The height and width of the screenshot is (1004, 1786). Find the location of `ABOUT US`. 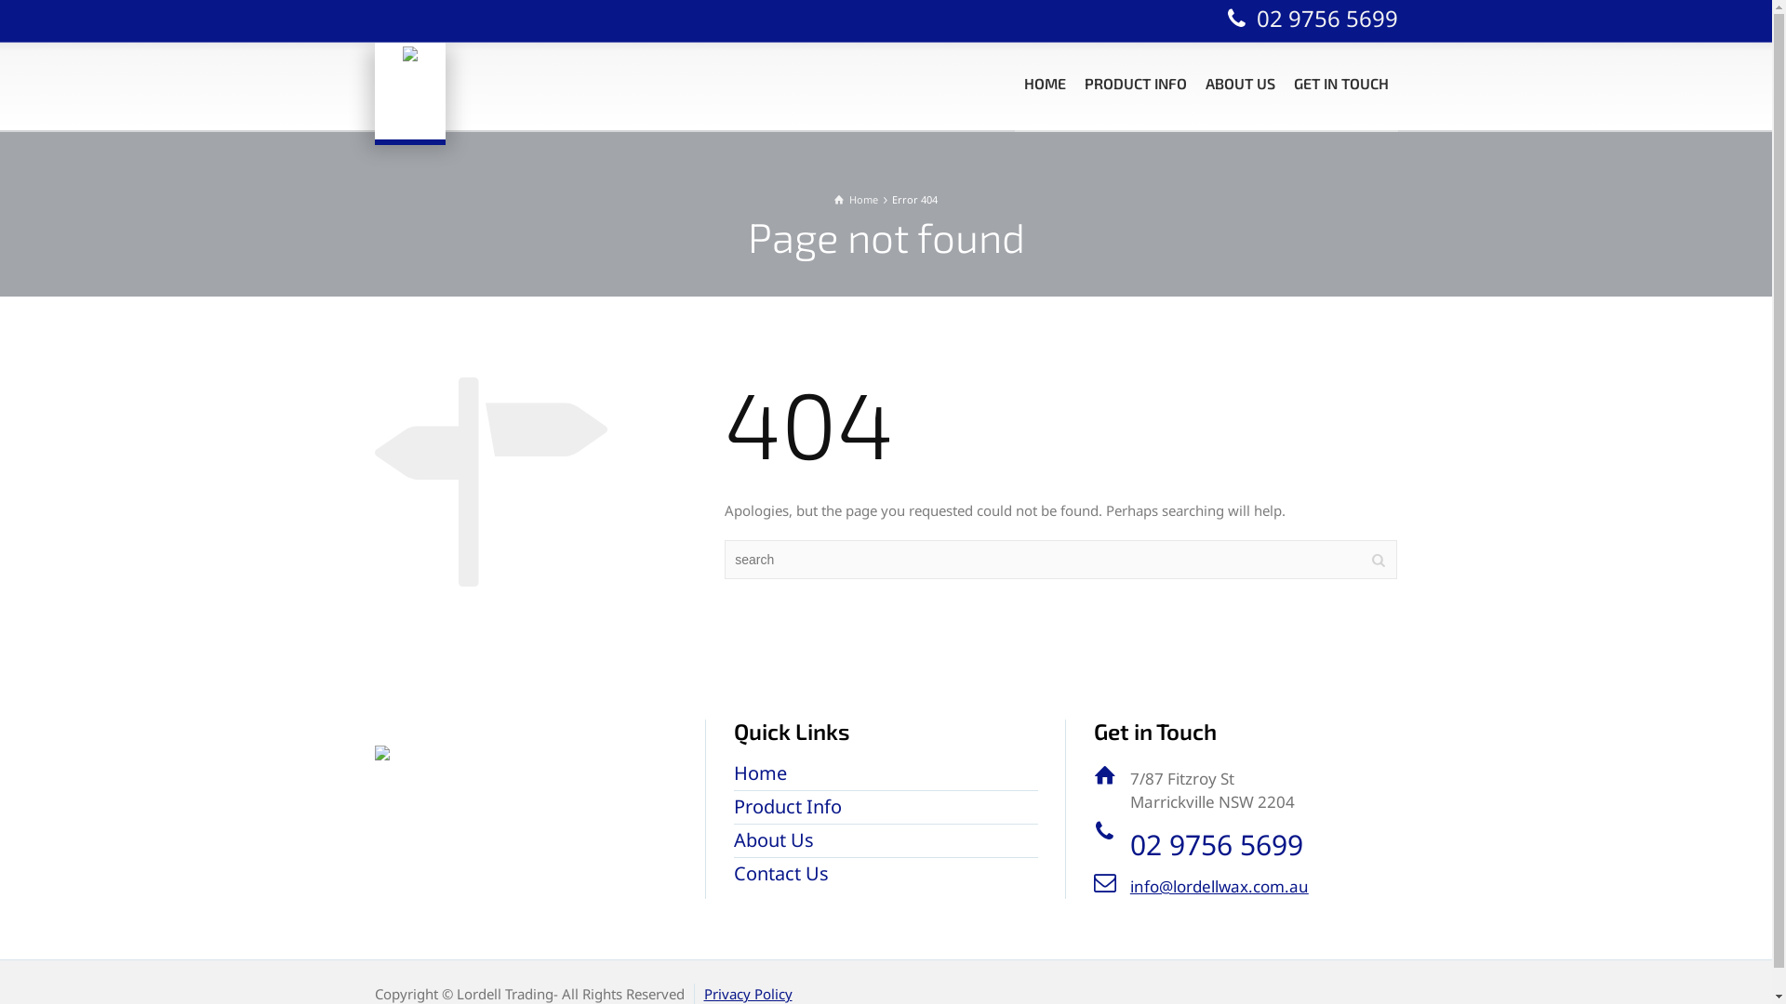

ABOUT US is located at coordinates (1241, 84).